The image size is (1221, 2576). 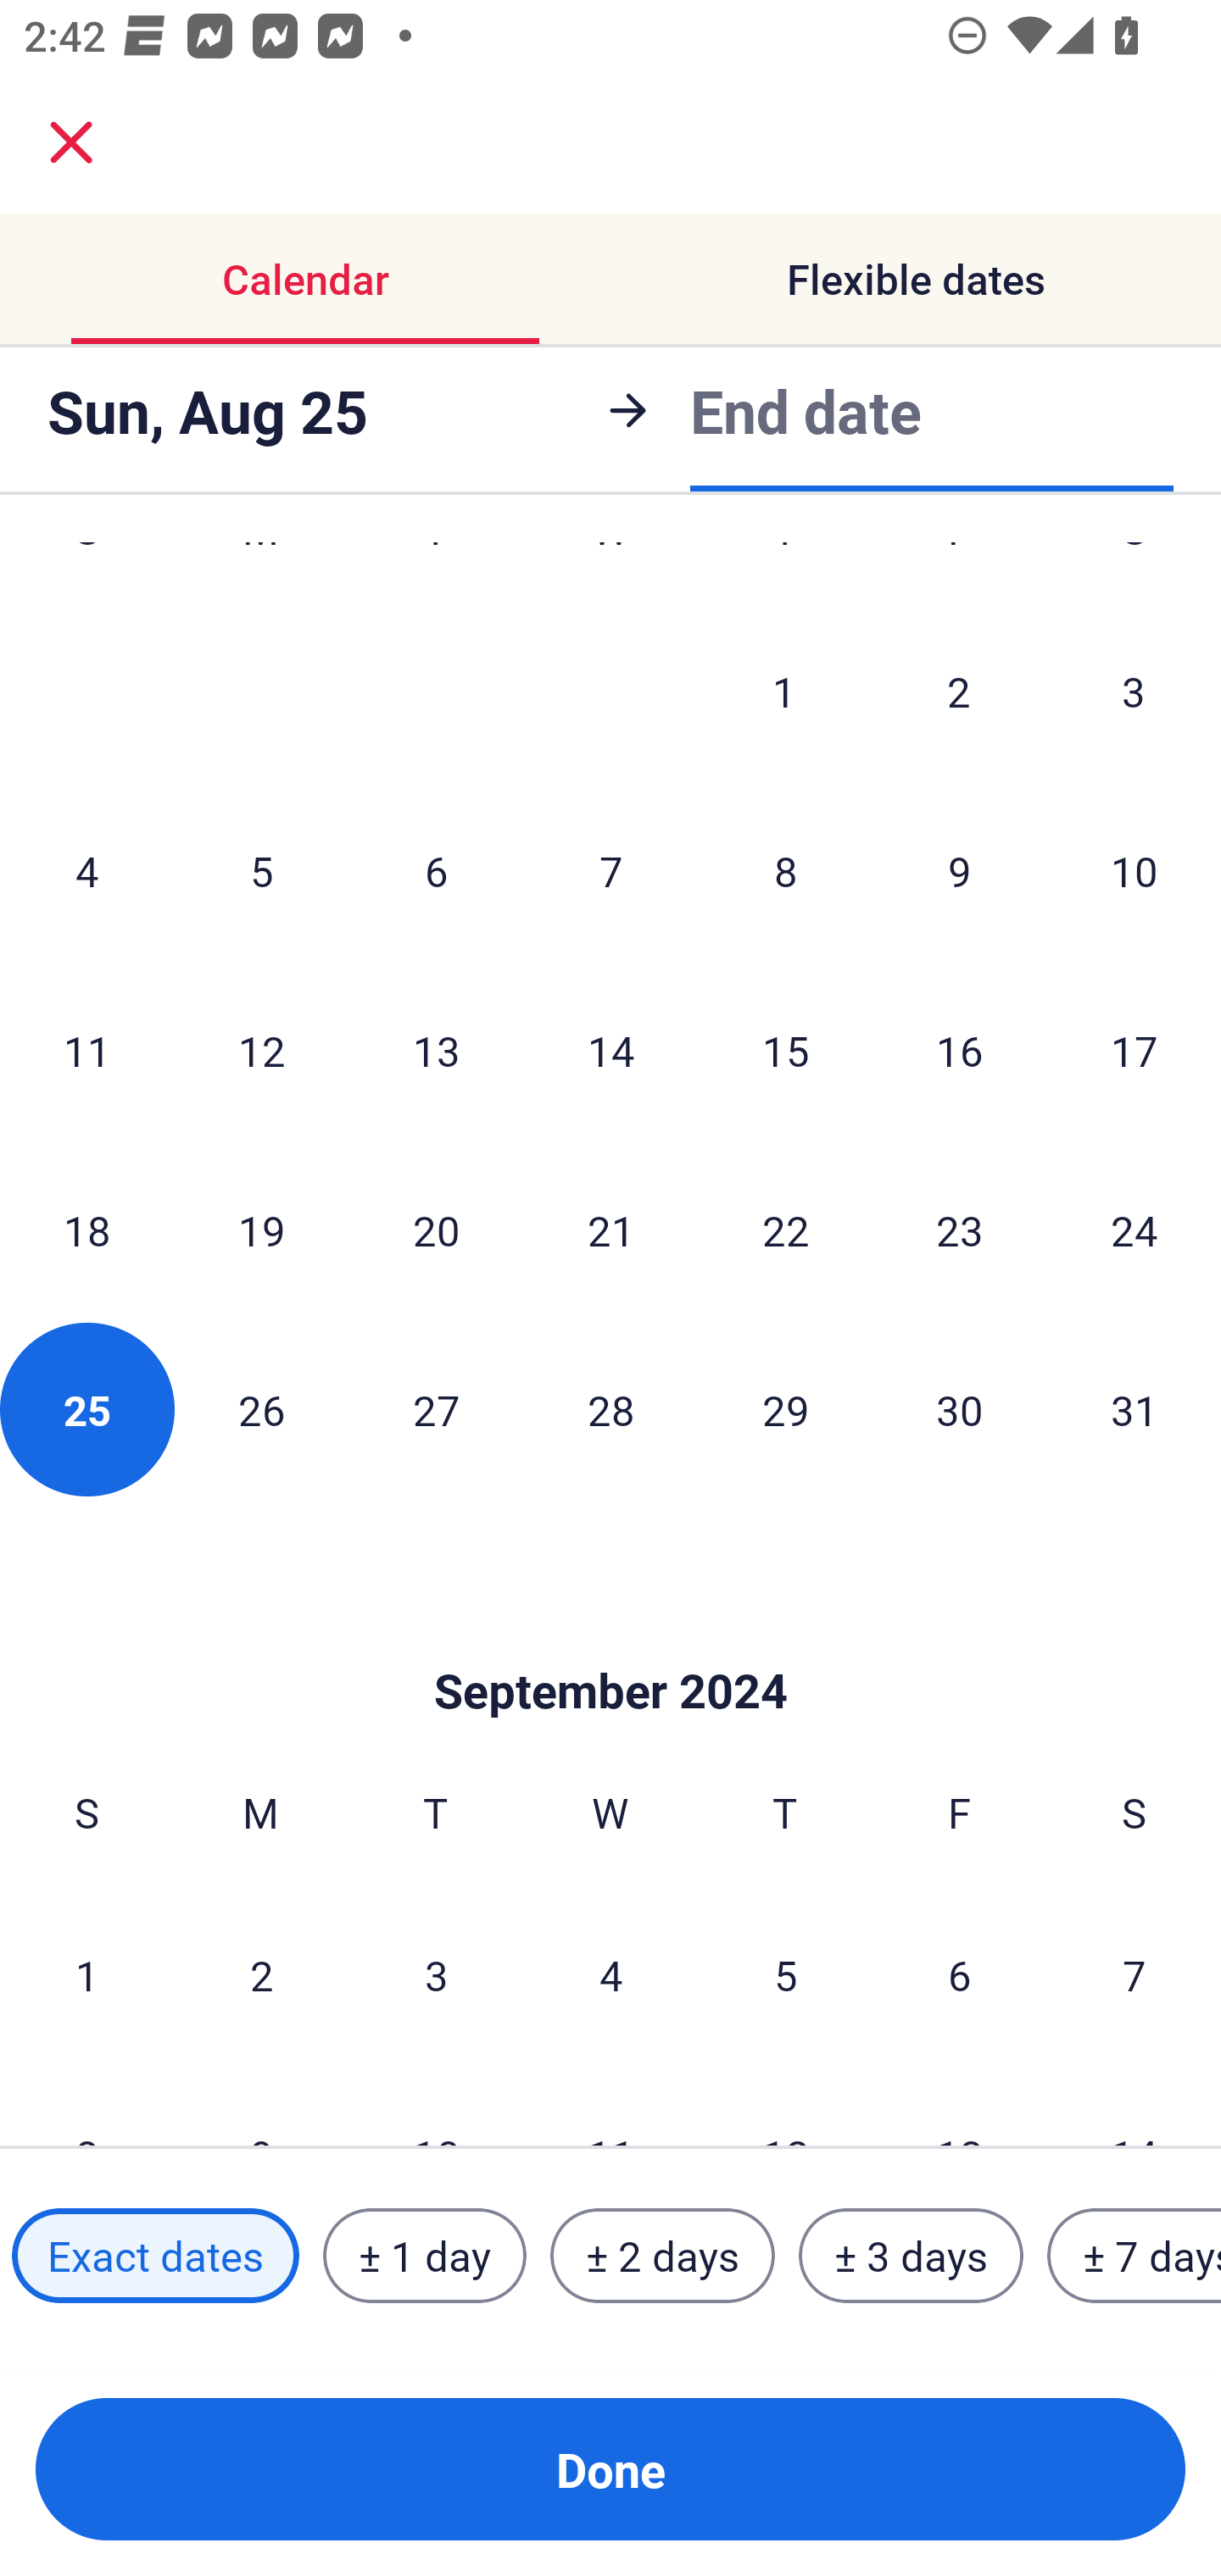 What do you see at coordinates (155, 2255) in the screenshot?
I see `Exact dates` at bounding box center [155, 2255].